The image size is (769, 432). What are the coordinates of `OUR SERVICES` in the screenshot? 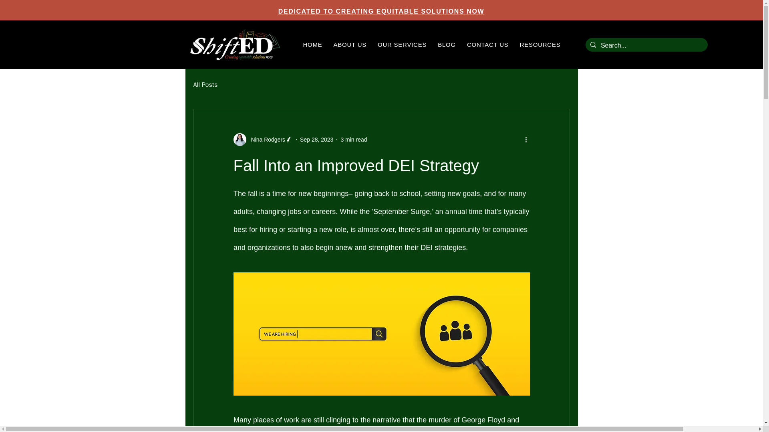 It's located at (402, 45).